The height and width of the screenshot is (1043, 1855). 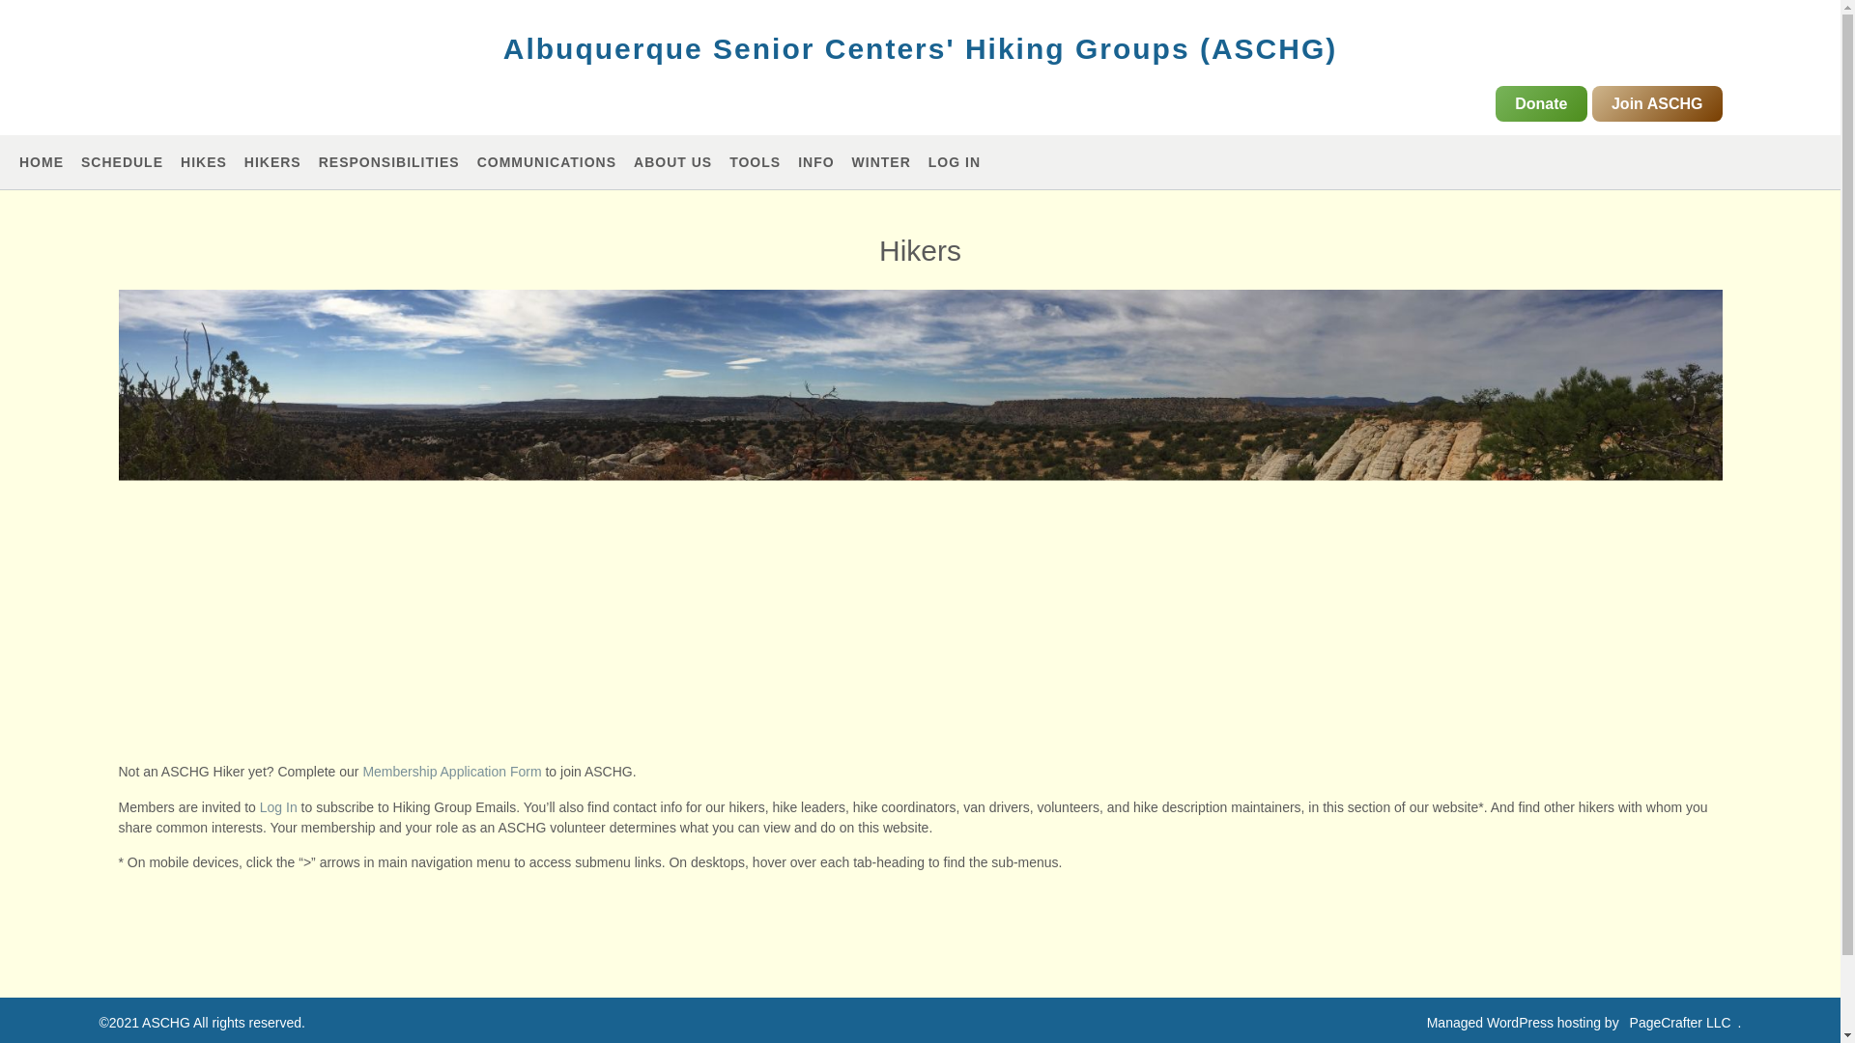 What do you see at coordinates (955, 162) in the screenshot?
I see `LOG IN` at bounding box center [955, 162].